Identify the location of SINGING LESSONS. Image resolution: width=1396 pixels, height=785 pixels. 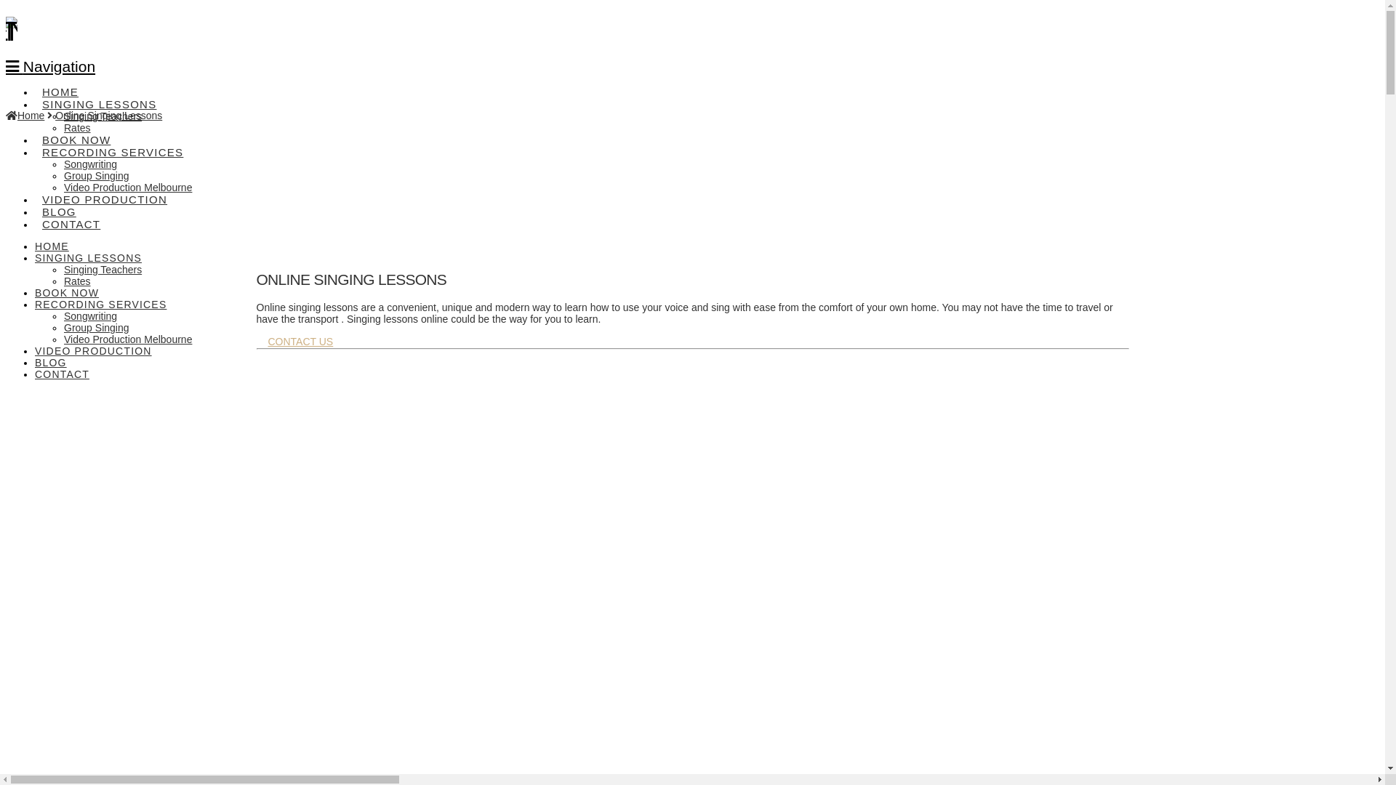
(89, 258).